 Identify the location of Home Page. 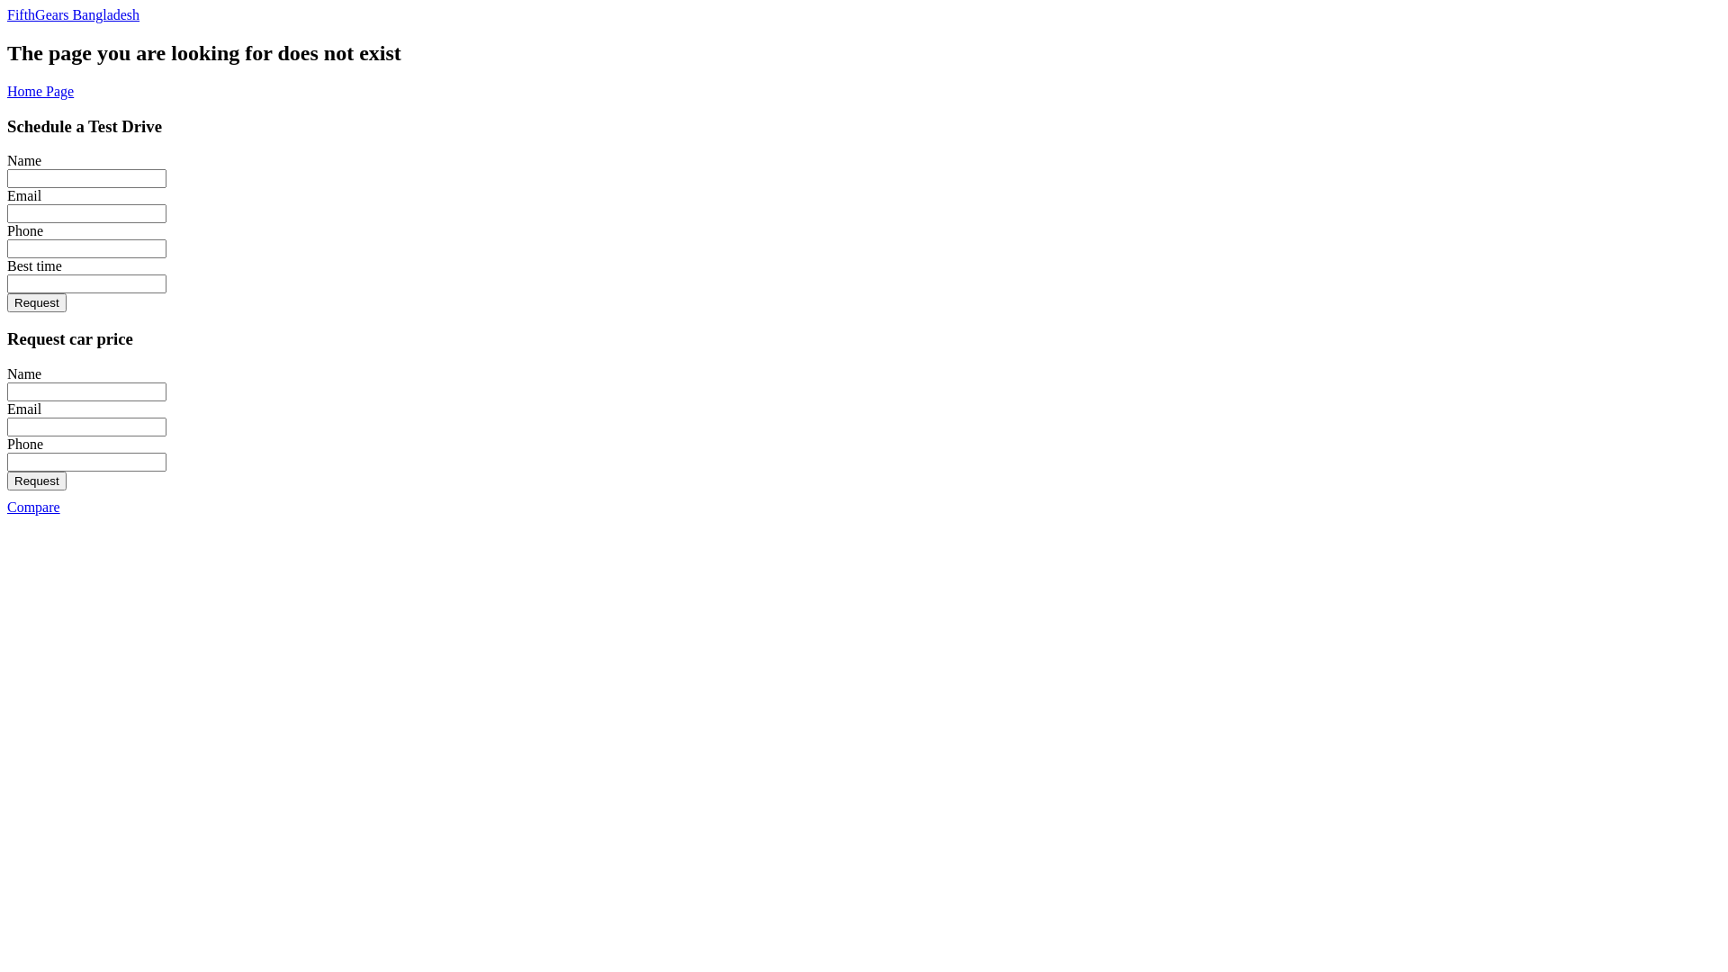
(40, 92).